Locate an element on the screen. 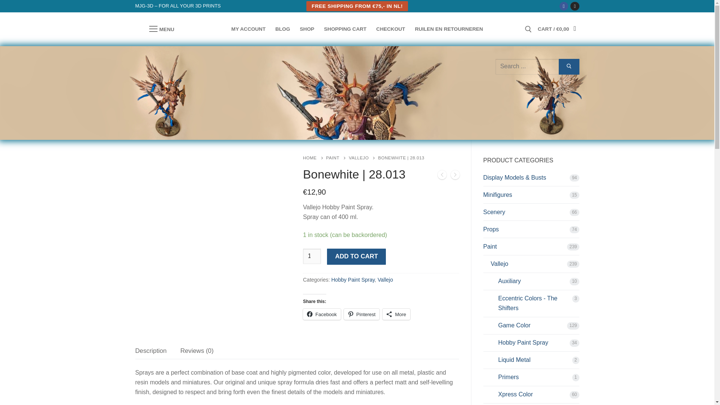  Click to share on Pinterest is located at coordinates (361, 314).